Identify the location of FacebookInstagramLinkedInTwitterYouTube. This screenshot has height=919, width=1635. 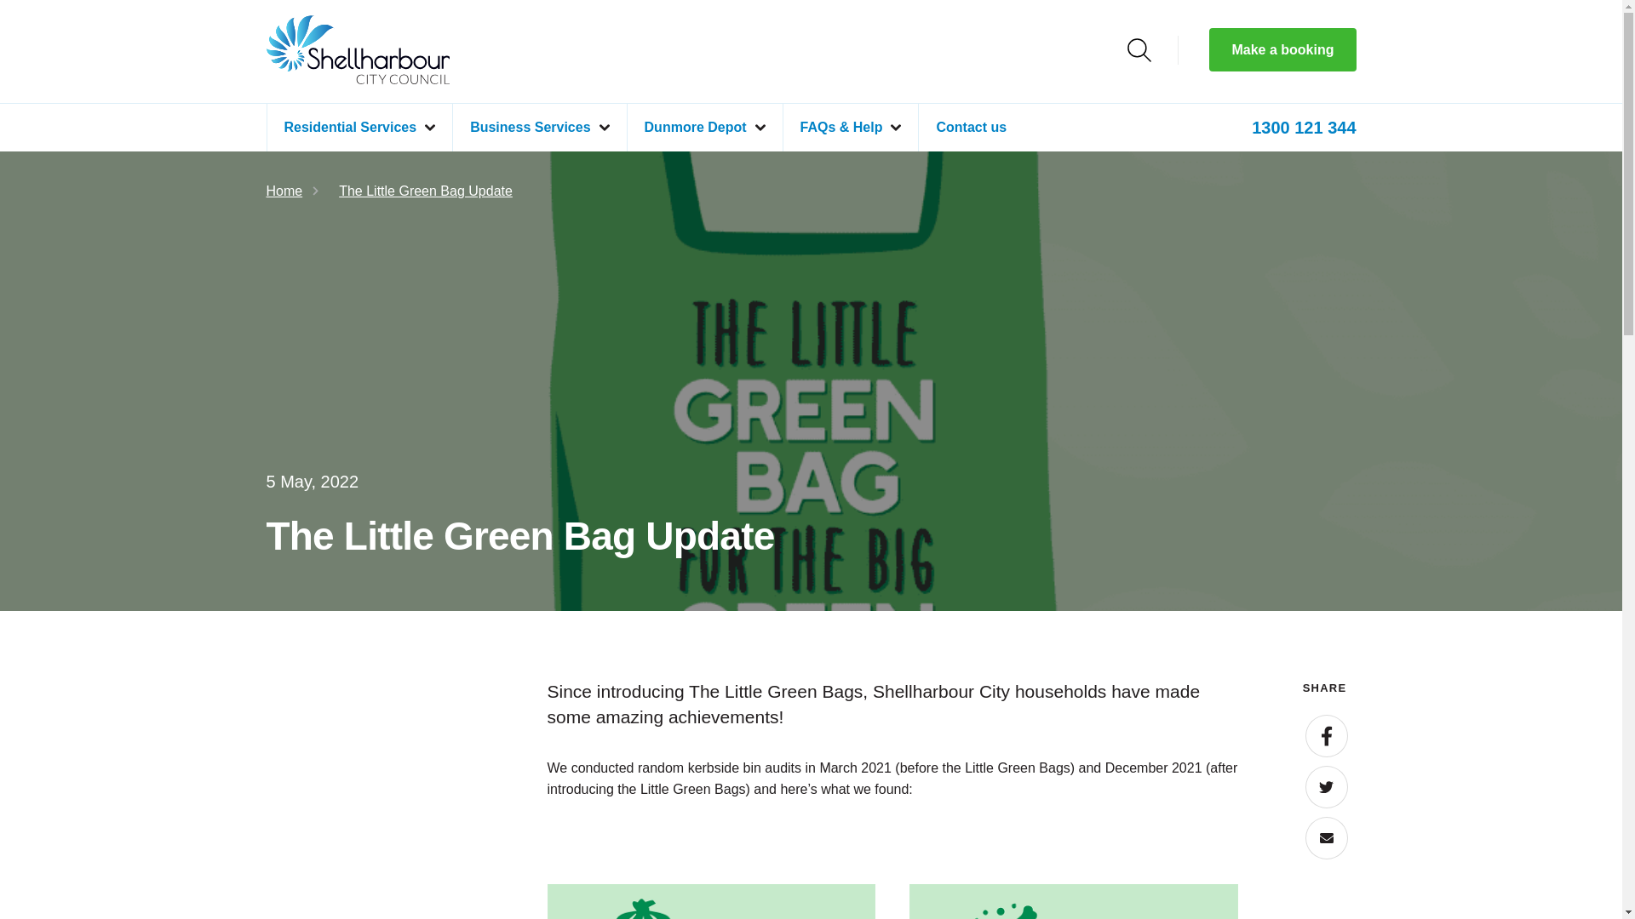
(128, 64).